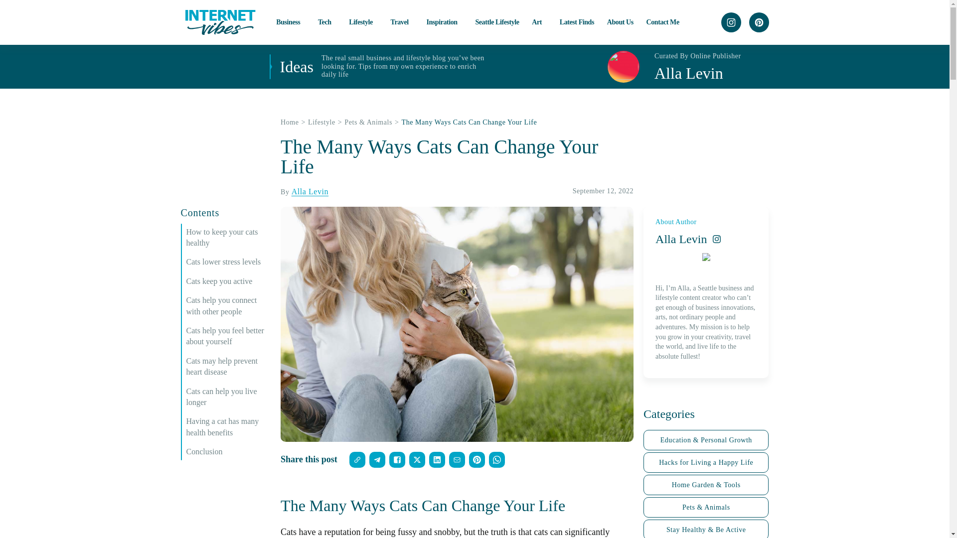 The image size is (957, 538). I want to click on How to keep your cats healthy, so click(228, 238).